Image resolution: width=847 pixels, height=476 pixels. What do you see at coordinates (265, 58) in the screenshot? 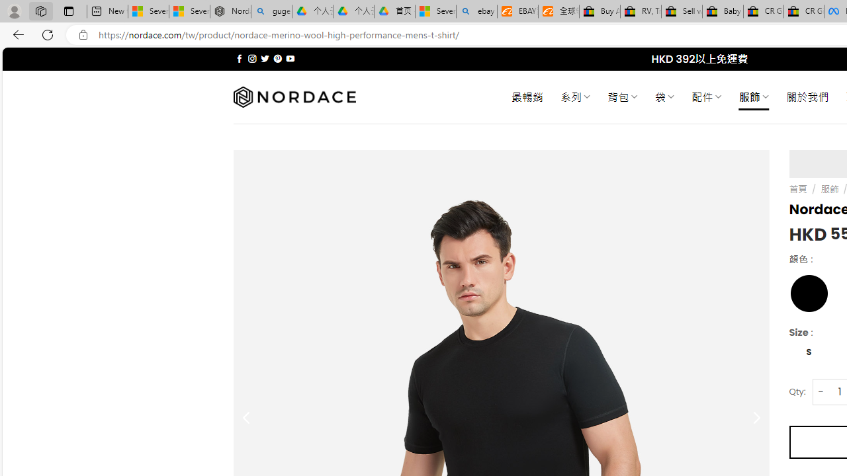
I see `Follow on Twitter` at bounding box center [265, 58].